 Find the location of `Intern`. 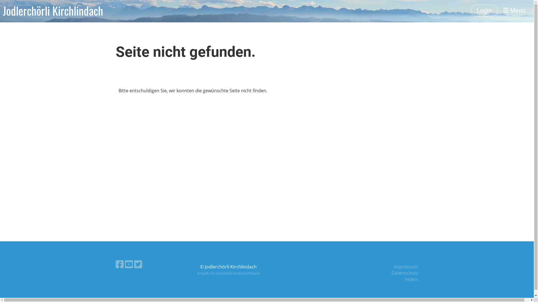

Intern is located at coordinates (412, 279).